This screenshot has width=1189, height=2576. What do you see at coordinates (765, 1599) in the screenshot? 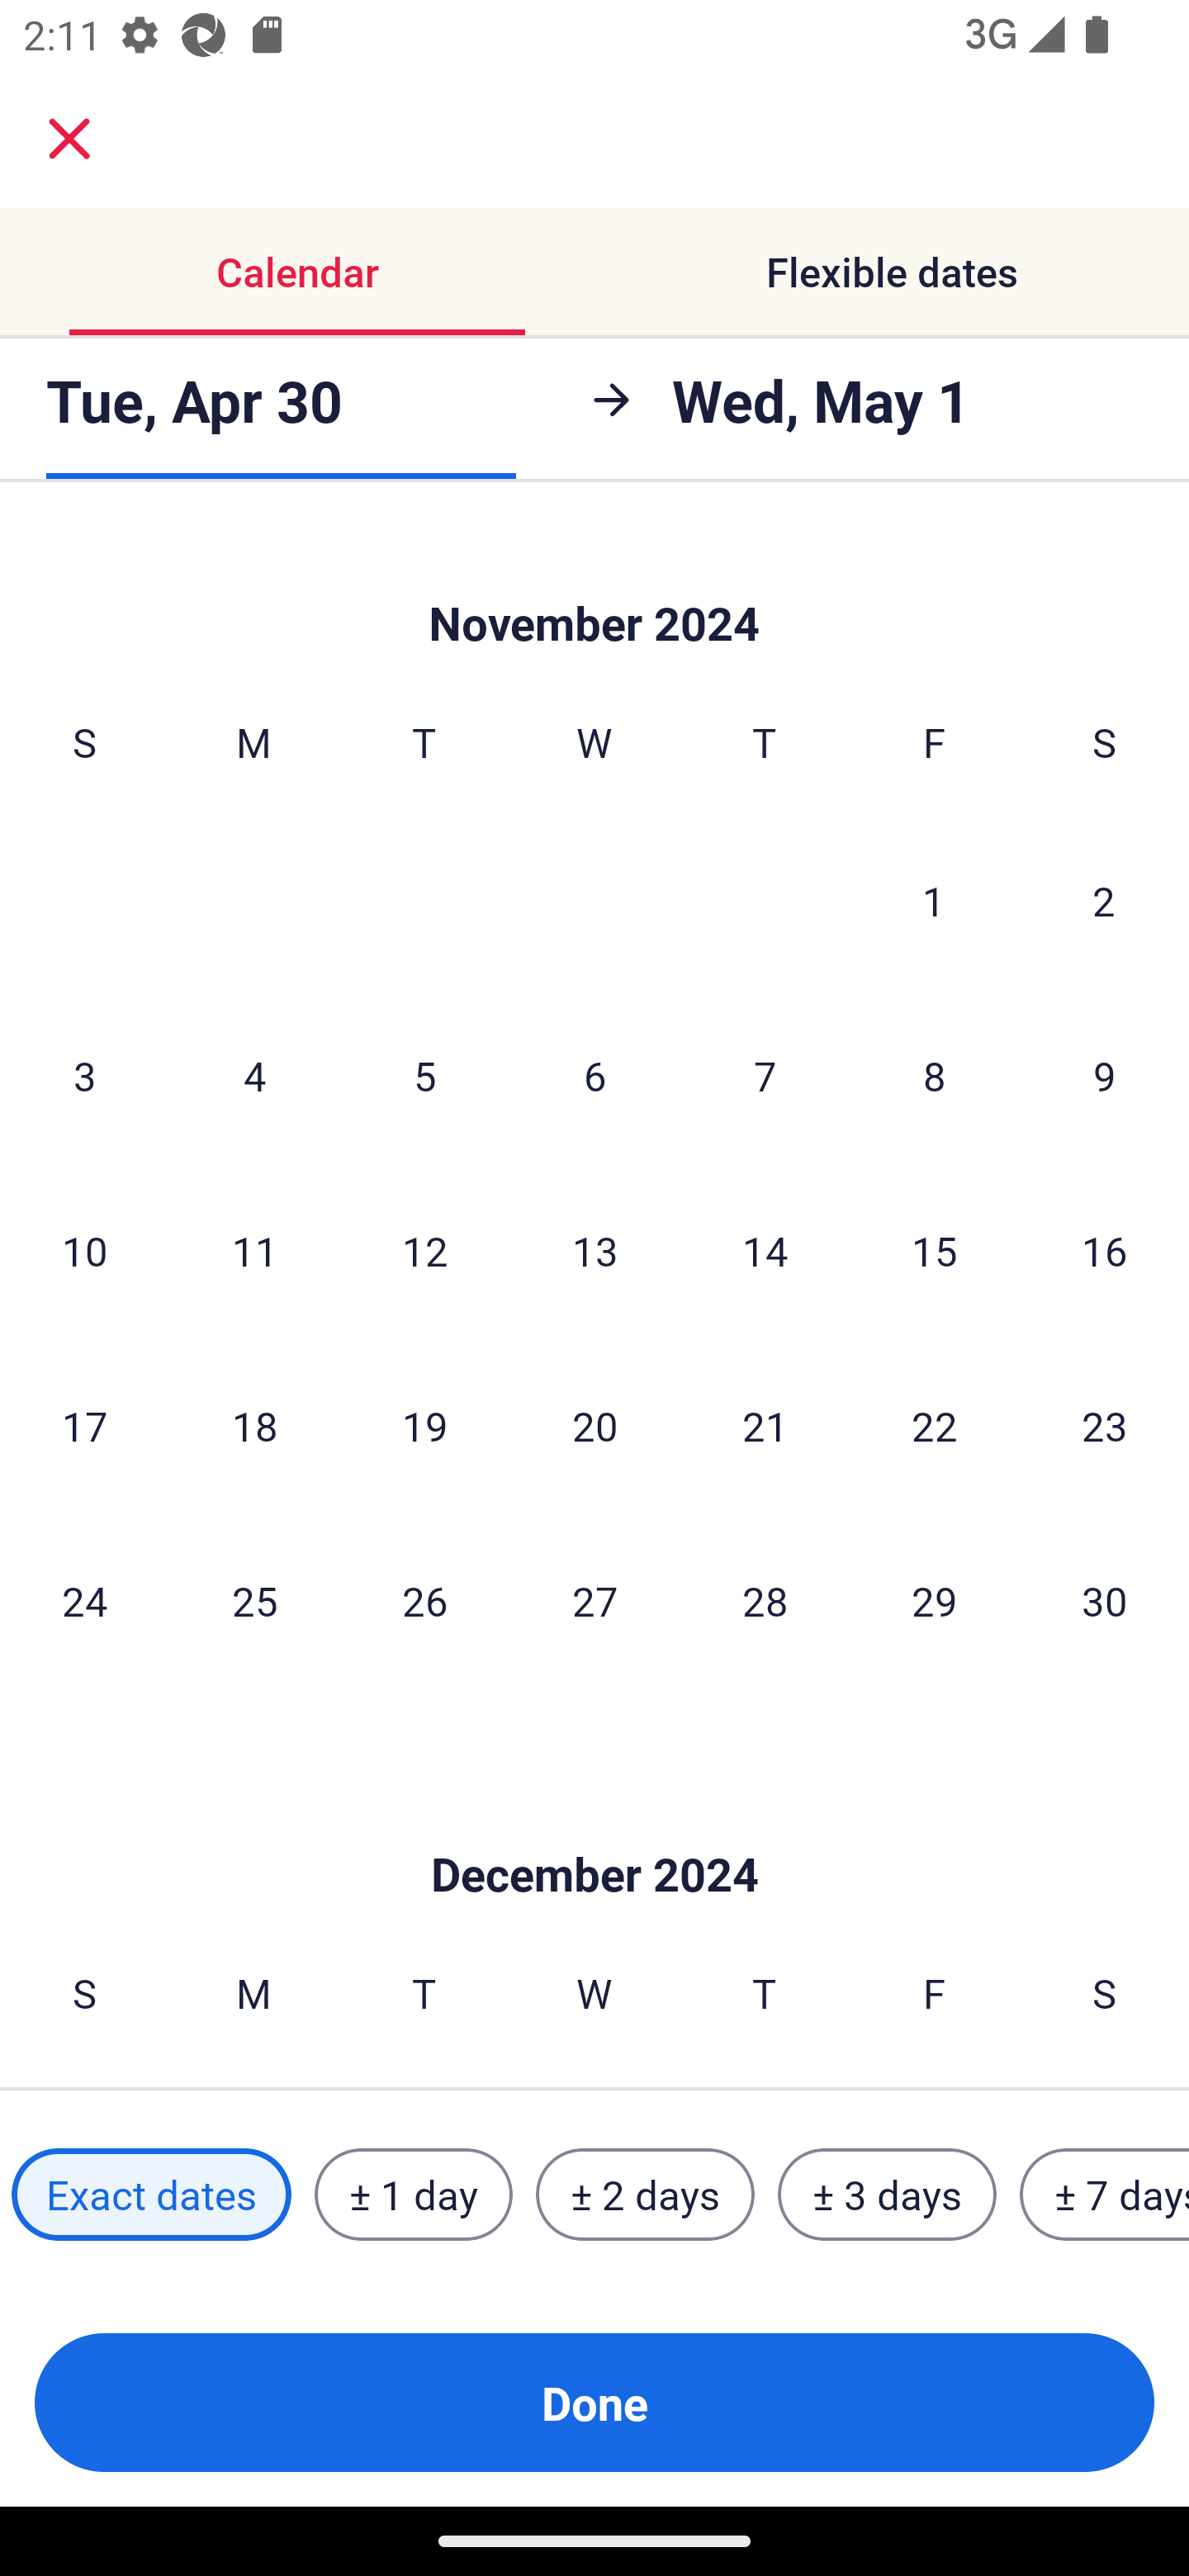
I see `28 Thursday, November 28, 2024` at bounding box center [765, 1599].